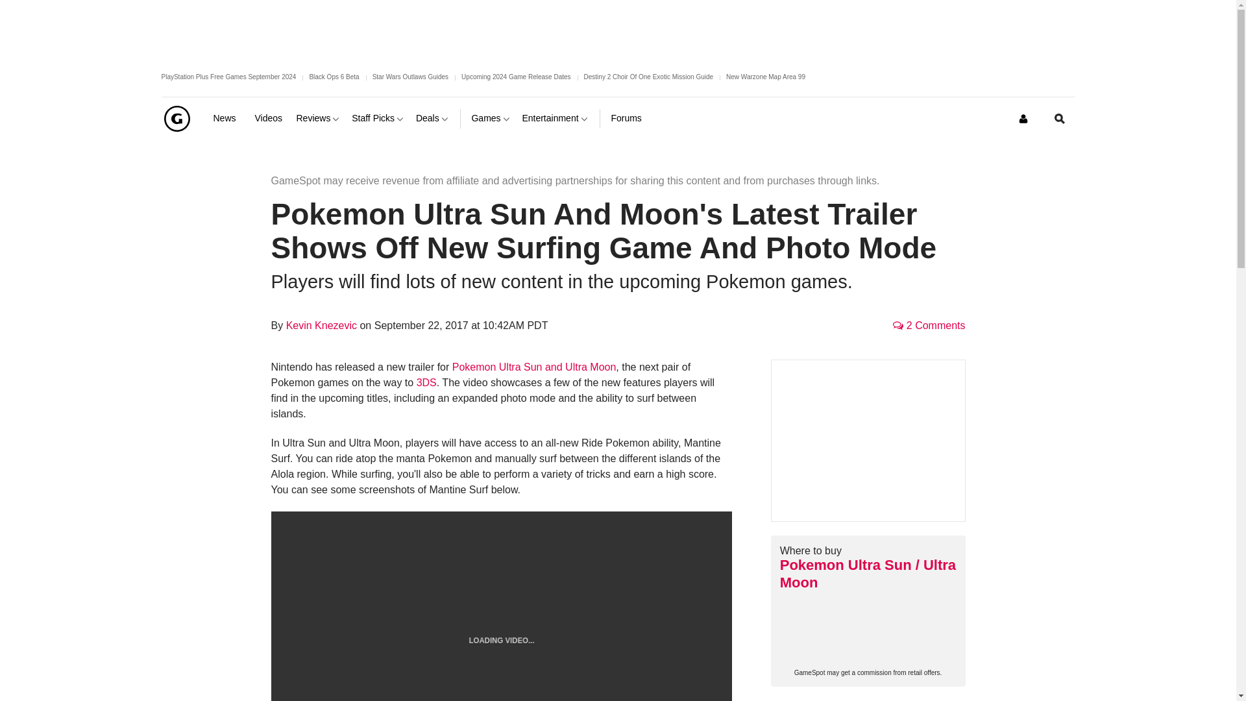 This screenshot has width=1246, height=701. I want to click on Reviews, so click(319, 118).